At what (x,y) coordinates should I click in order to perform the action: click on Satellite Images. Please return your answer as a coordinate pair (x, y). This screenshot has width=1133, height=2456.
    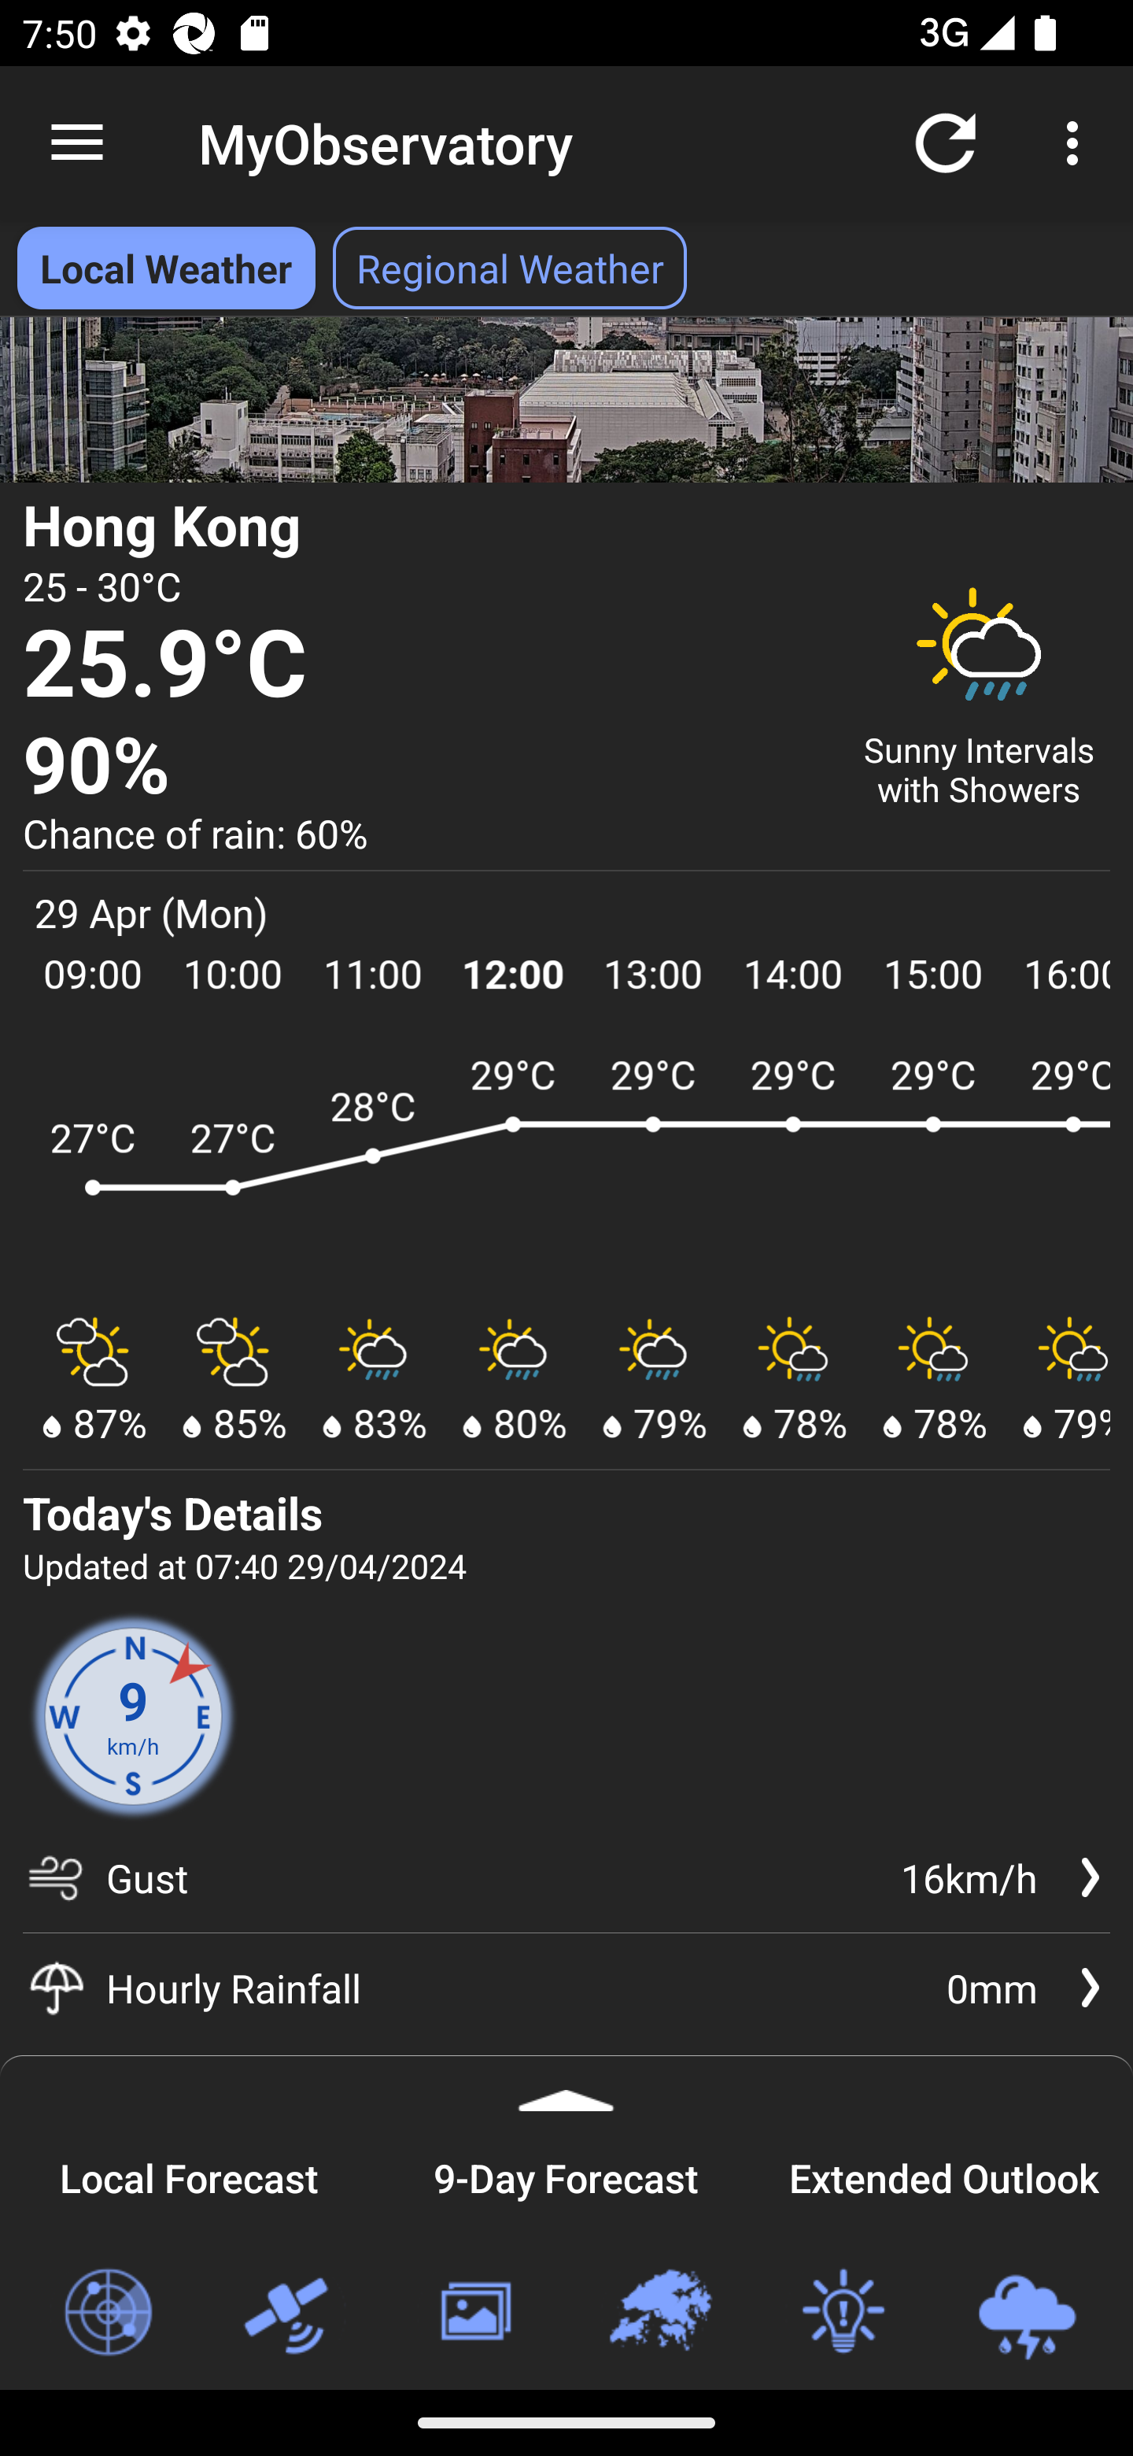
    Looking at the image, I should click on (290, 2313).